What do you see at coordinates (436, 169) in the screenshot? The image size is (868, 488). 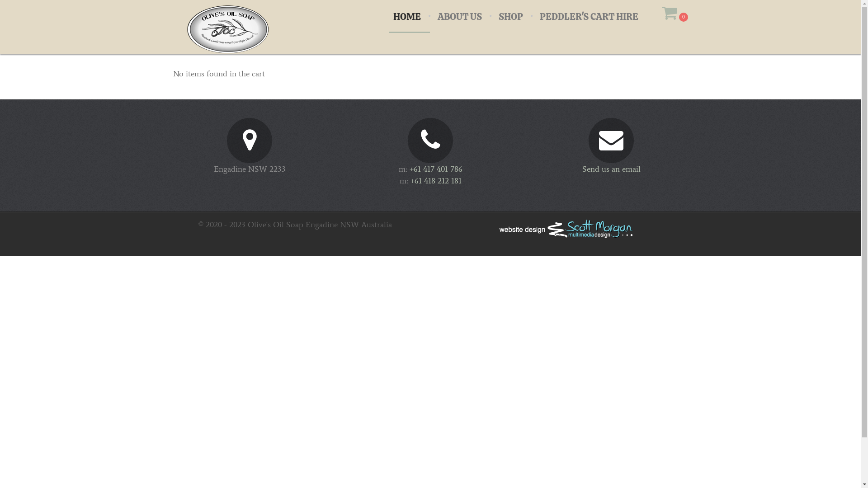 I see `+61 417 401 786` at bounding box center [436, 169].